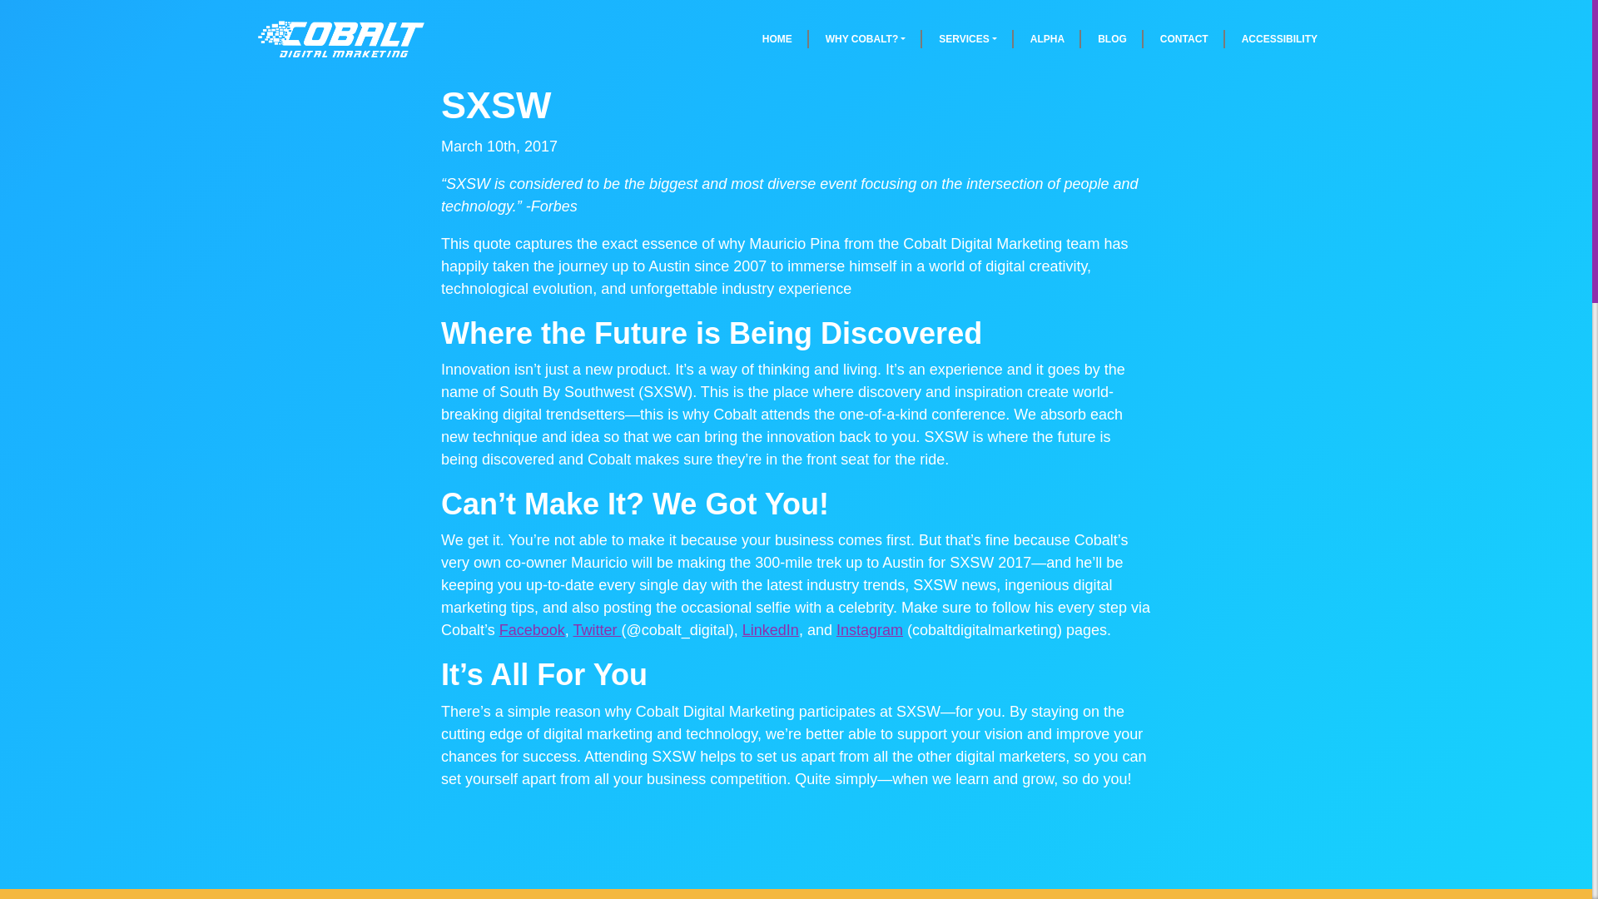 The height and width of the screenshot is (899, 1598). Describe the element at coordinates (777, 38) in the screenshot. I see `HOME` at that location.